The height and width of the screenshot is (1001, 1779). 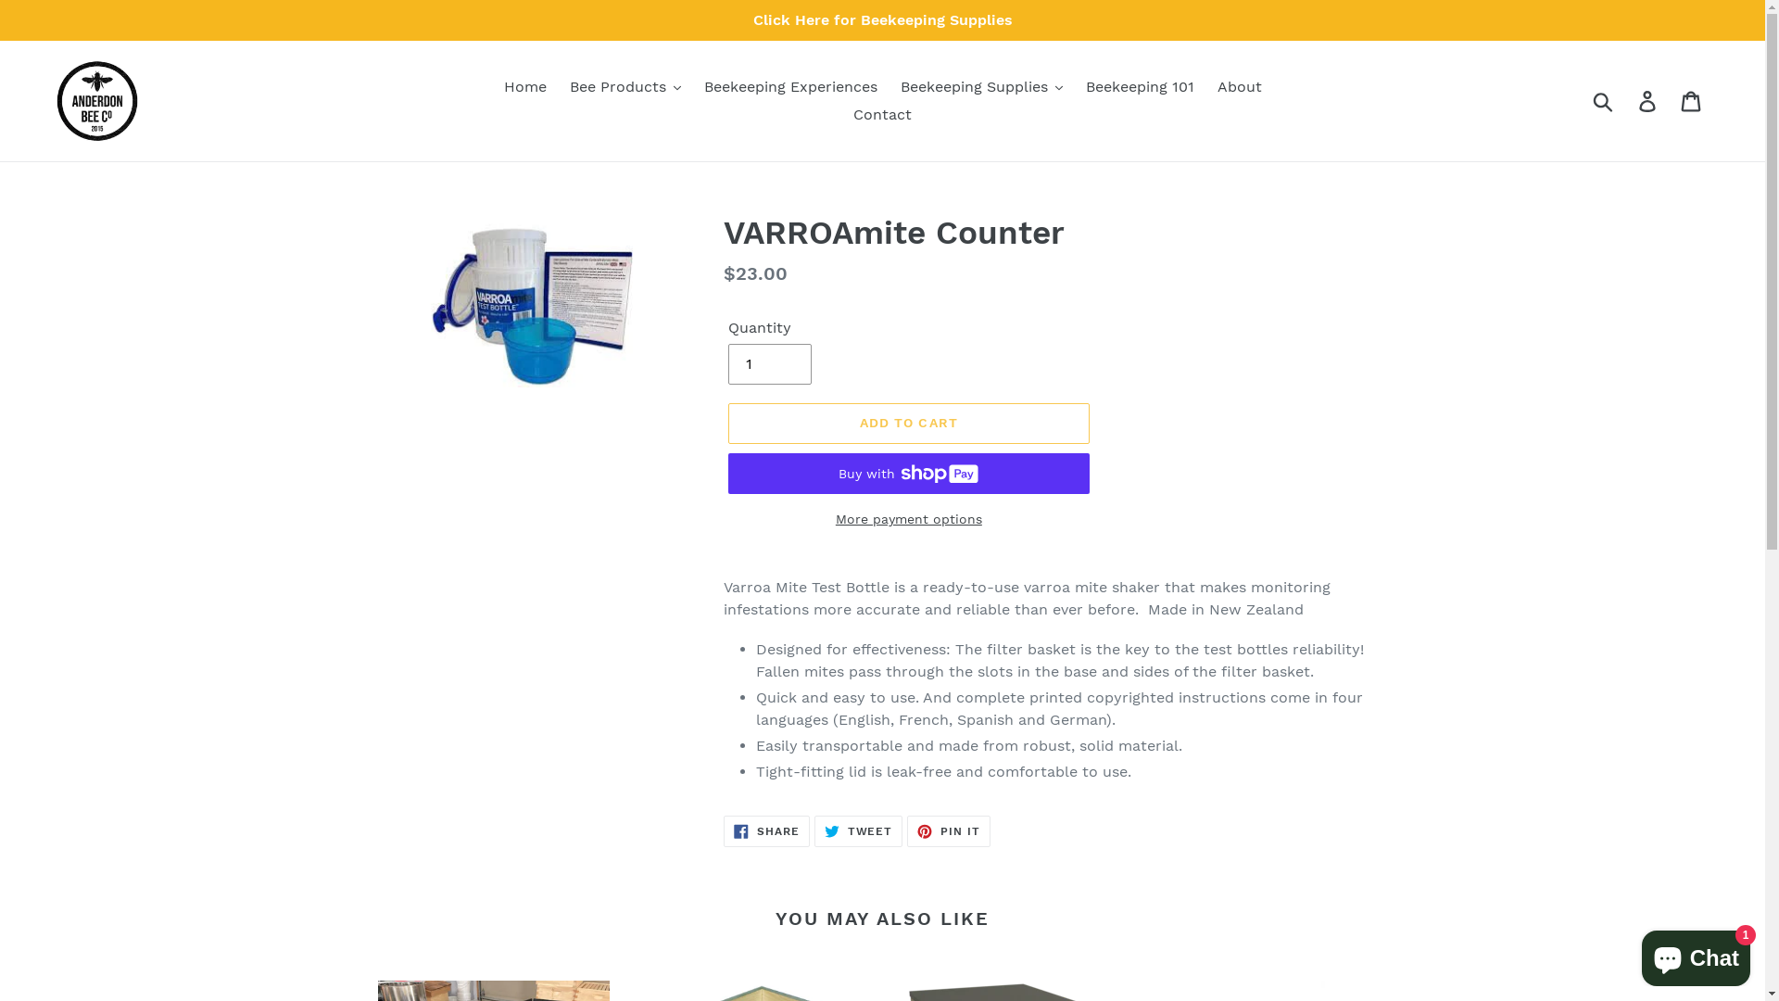 I want to click on Home, so click(x=525, y=87).